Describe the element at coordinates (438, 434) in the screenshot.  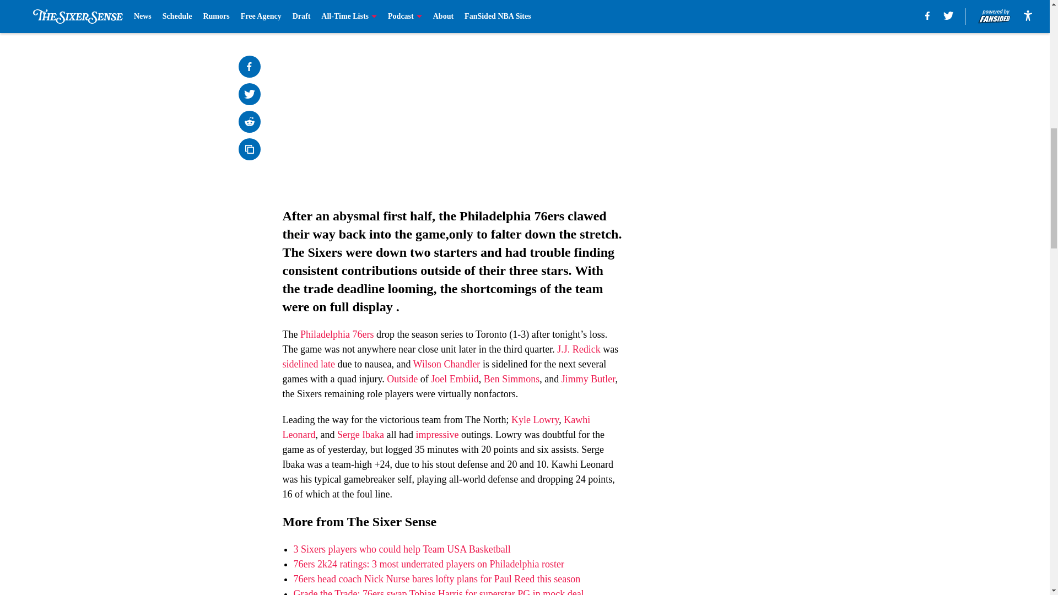
I see `impressive` at that location.